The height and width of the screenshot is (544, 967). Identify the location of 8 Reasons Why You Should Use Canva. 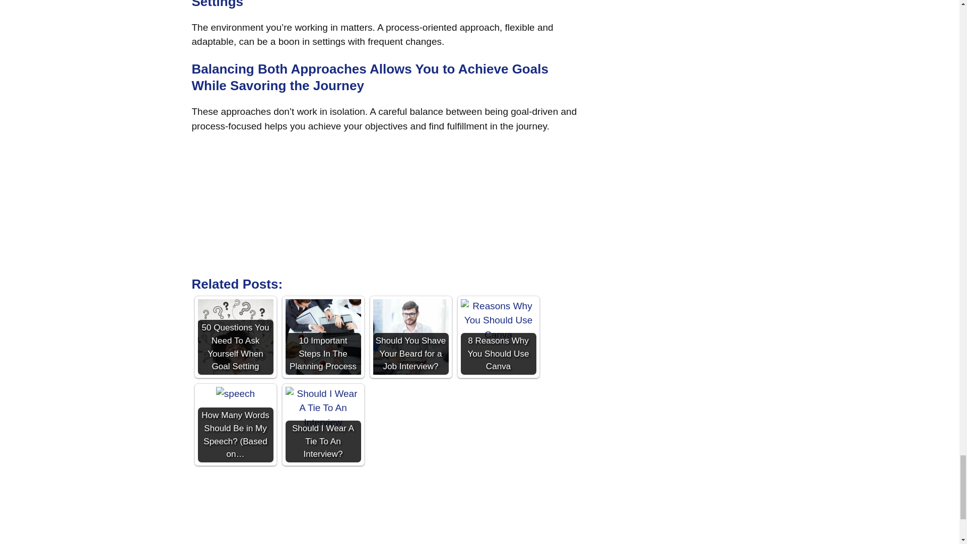
(498, 321).